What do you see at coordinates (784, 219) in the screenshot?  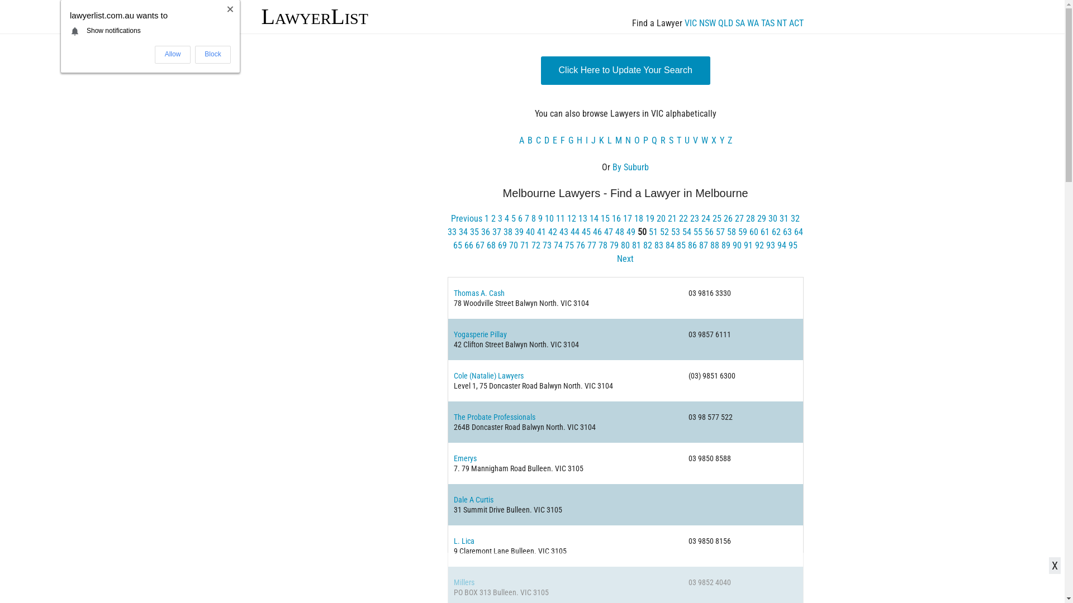 I see `31` at bounding box center [784, 219].